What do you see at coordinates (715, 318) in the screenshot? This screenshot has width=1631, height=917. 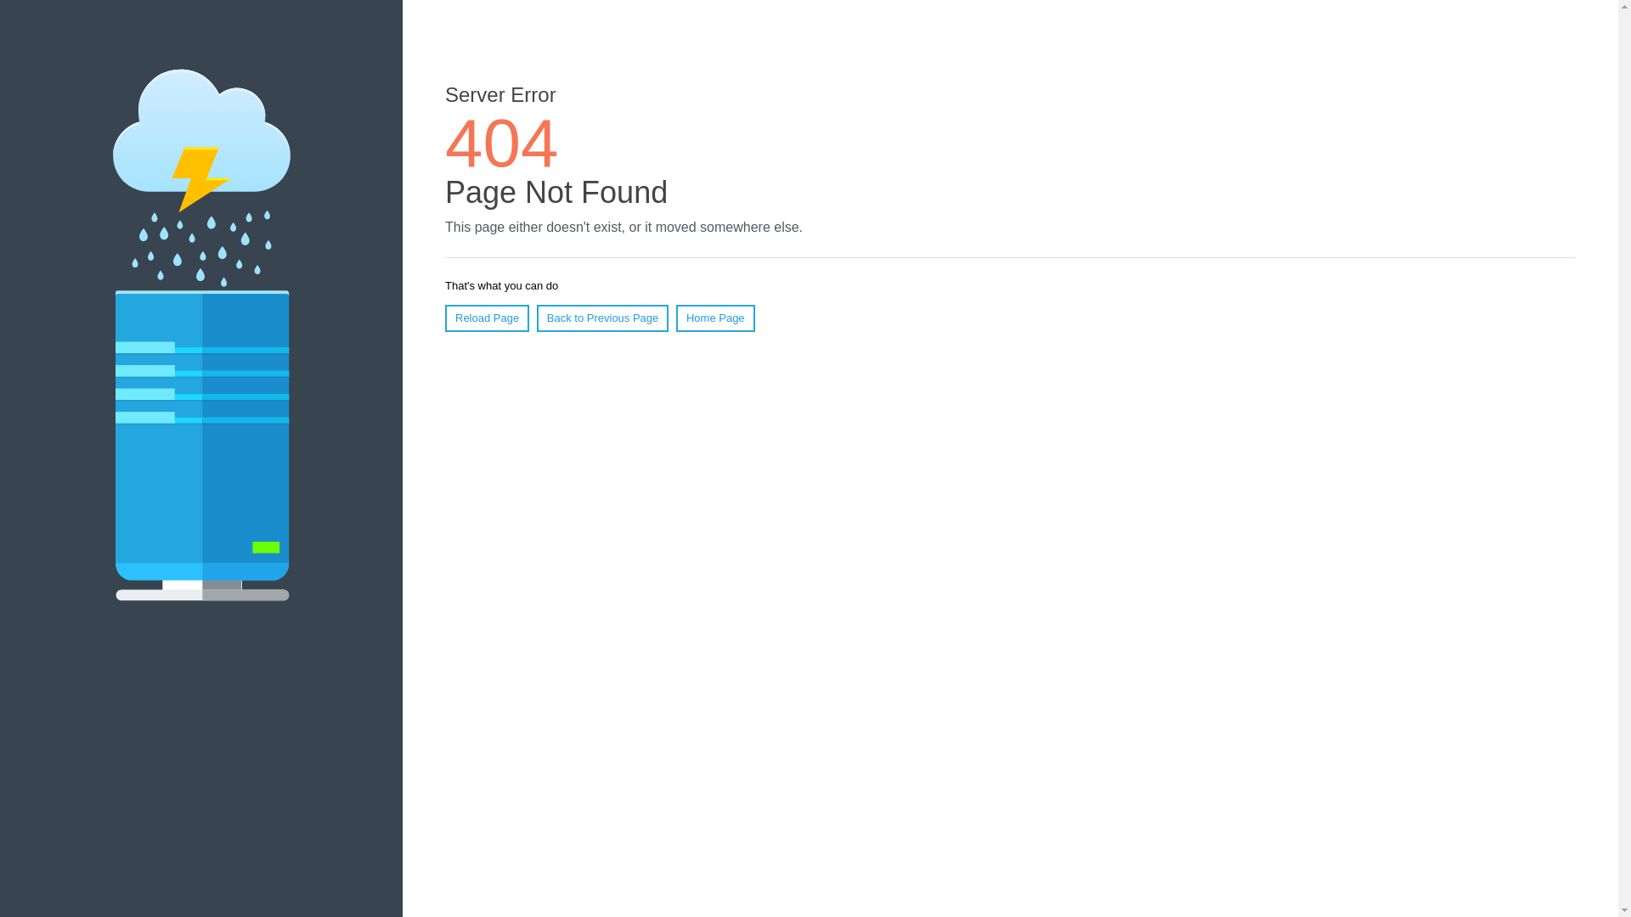 I see `Home Page` at bounding box center [715, 318].